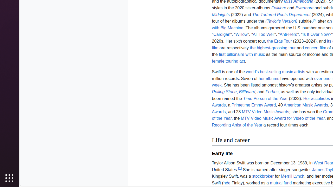 Image resolution: width=333 pixels, height=187 pixels. What do you see at coordinates (279, 8) in the screenshot?
I see `Folklore` at bounding box center [279, 8].